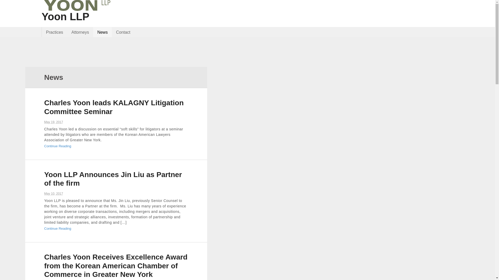 This screenshot has width=499, height=280. What do you see at coordinates (54, 122) in the screenshot?
I see `2017-05-19T11:24:29-0400` at bounding box center [54, 122].